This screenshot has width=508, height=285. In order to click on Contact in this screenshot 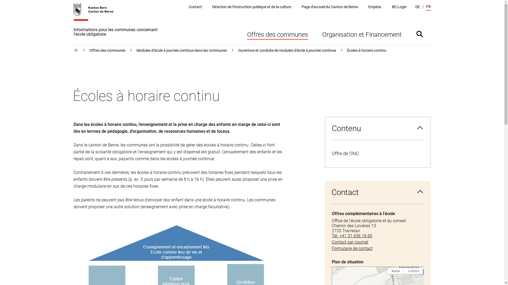, I will do `click(378, 192)`.